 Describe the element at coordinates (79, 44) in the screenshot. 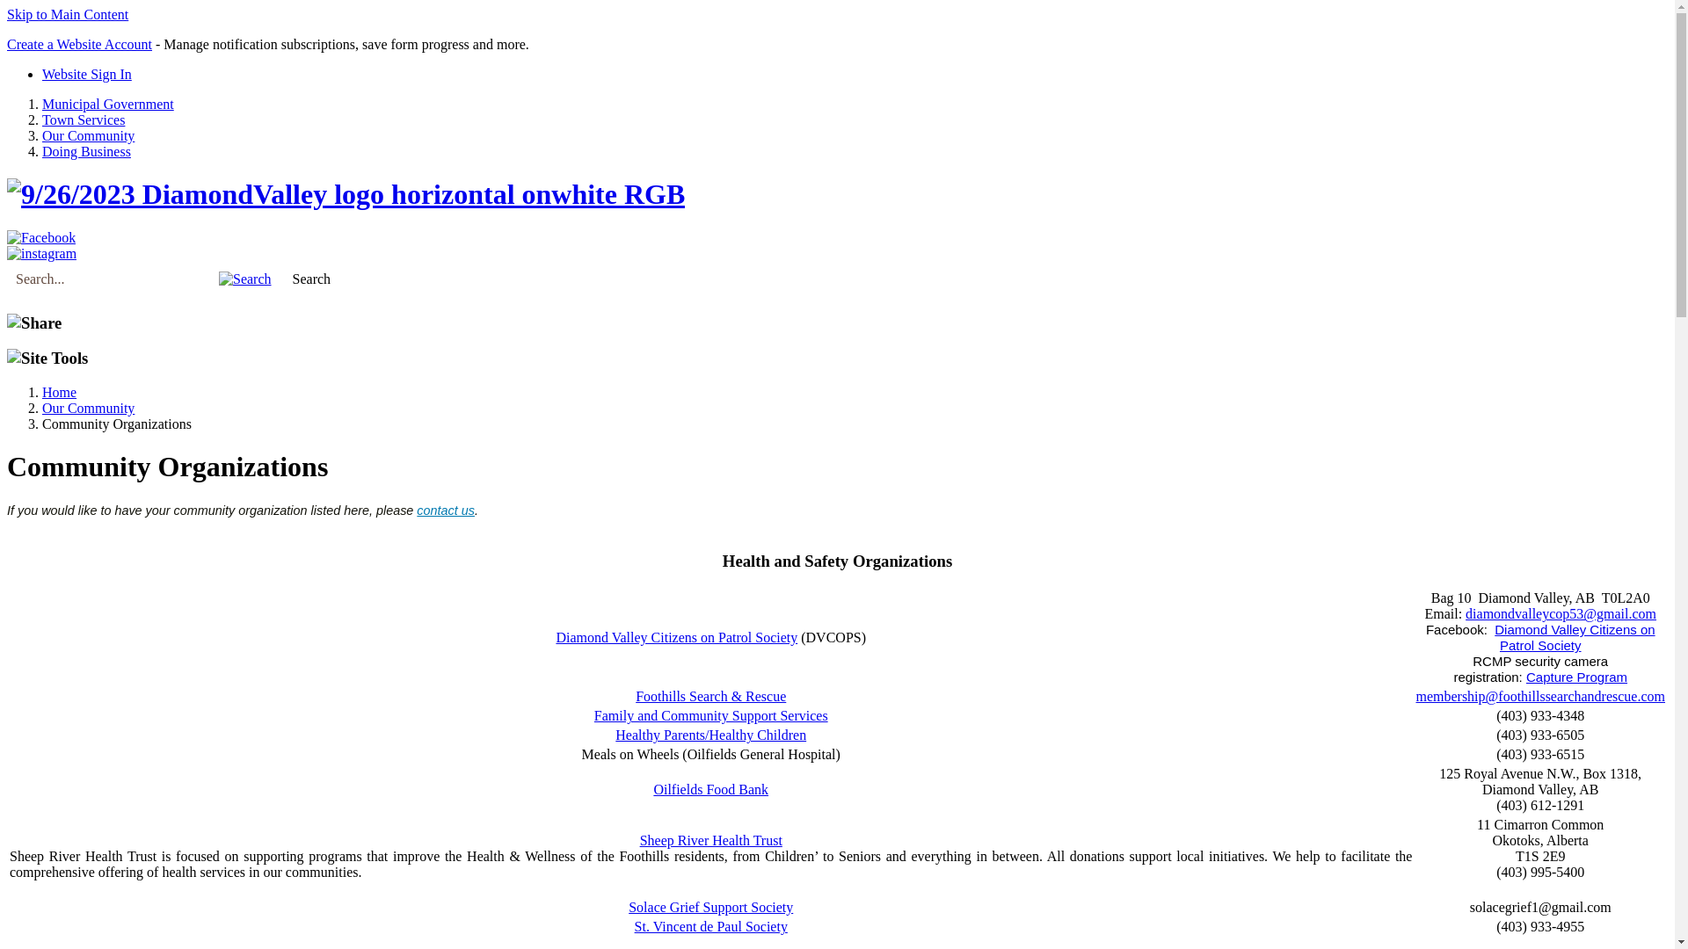

I see `Create a Website Account` at that location.